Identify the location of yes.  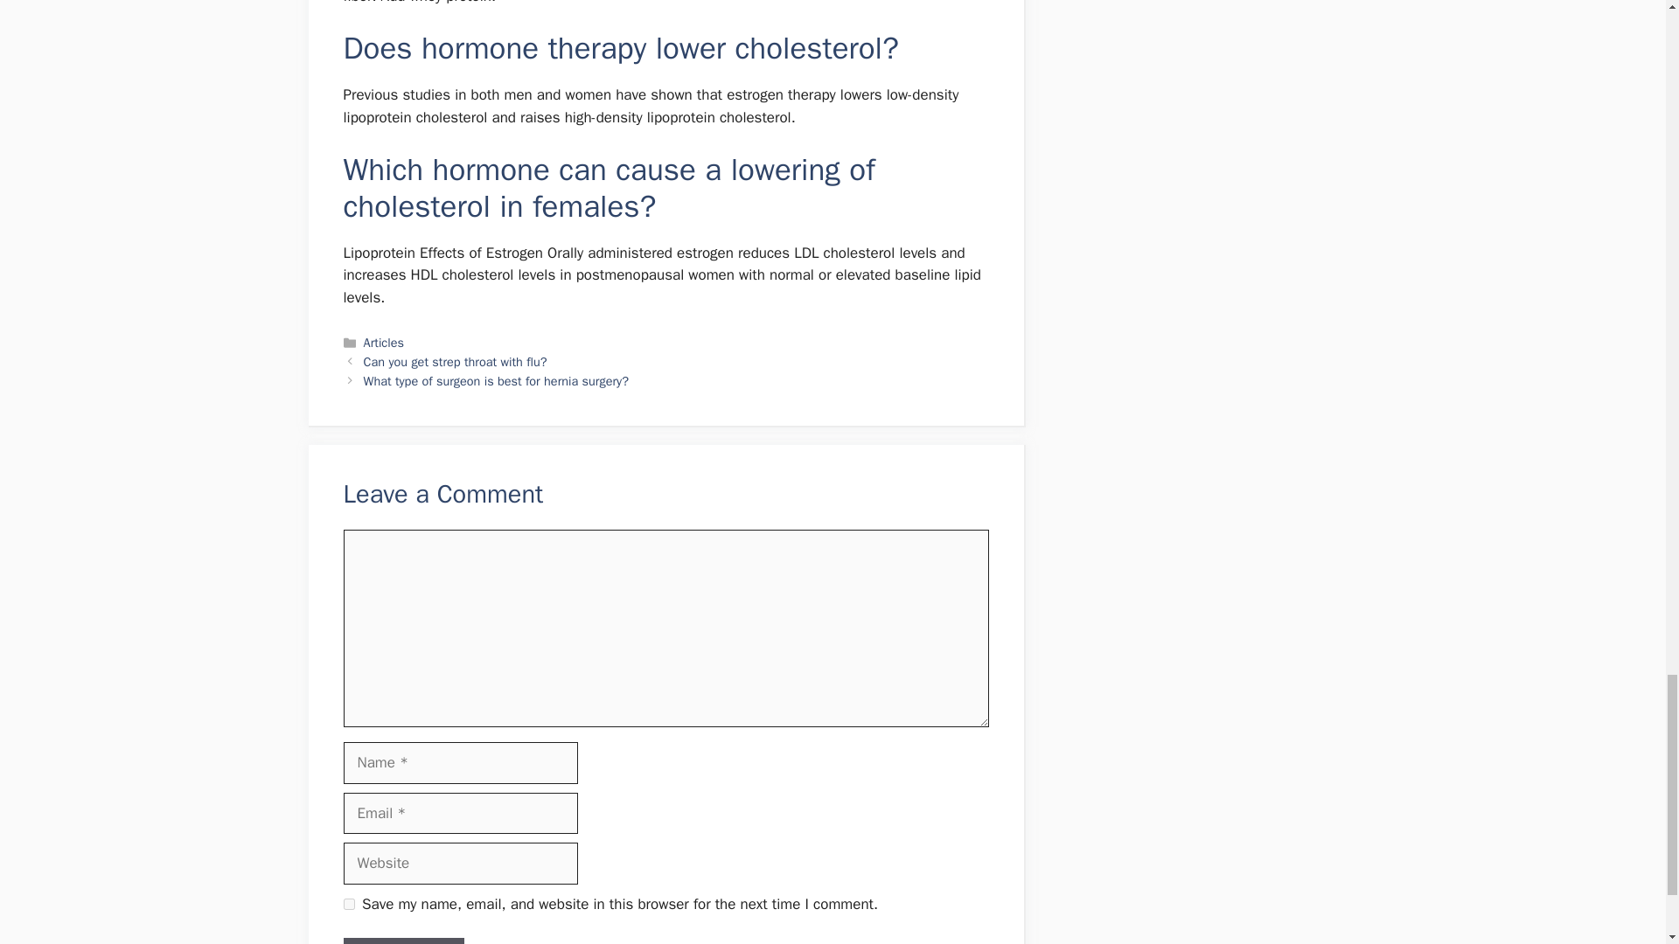
(348, 904).